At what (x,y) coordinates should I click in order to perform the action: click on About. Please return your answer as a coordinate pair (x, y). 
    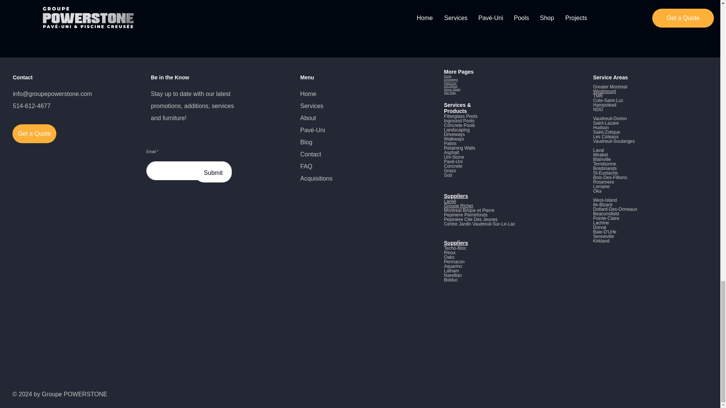
    Looking at the image, I should click on (308, 118).